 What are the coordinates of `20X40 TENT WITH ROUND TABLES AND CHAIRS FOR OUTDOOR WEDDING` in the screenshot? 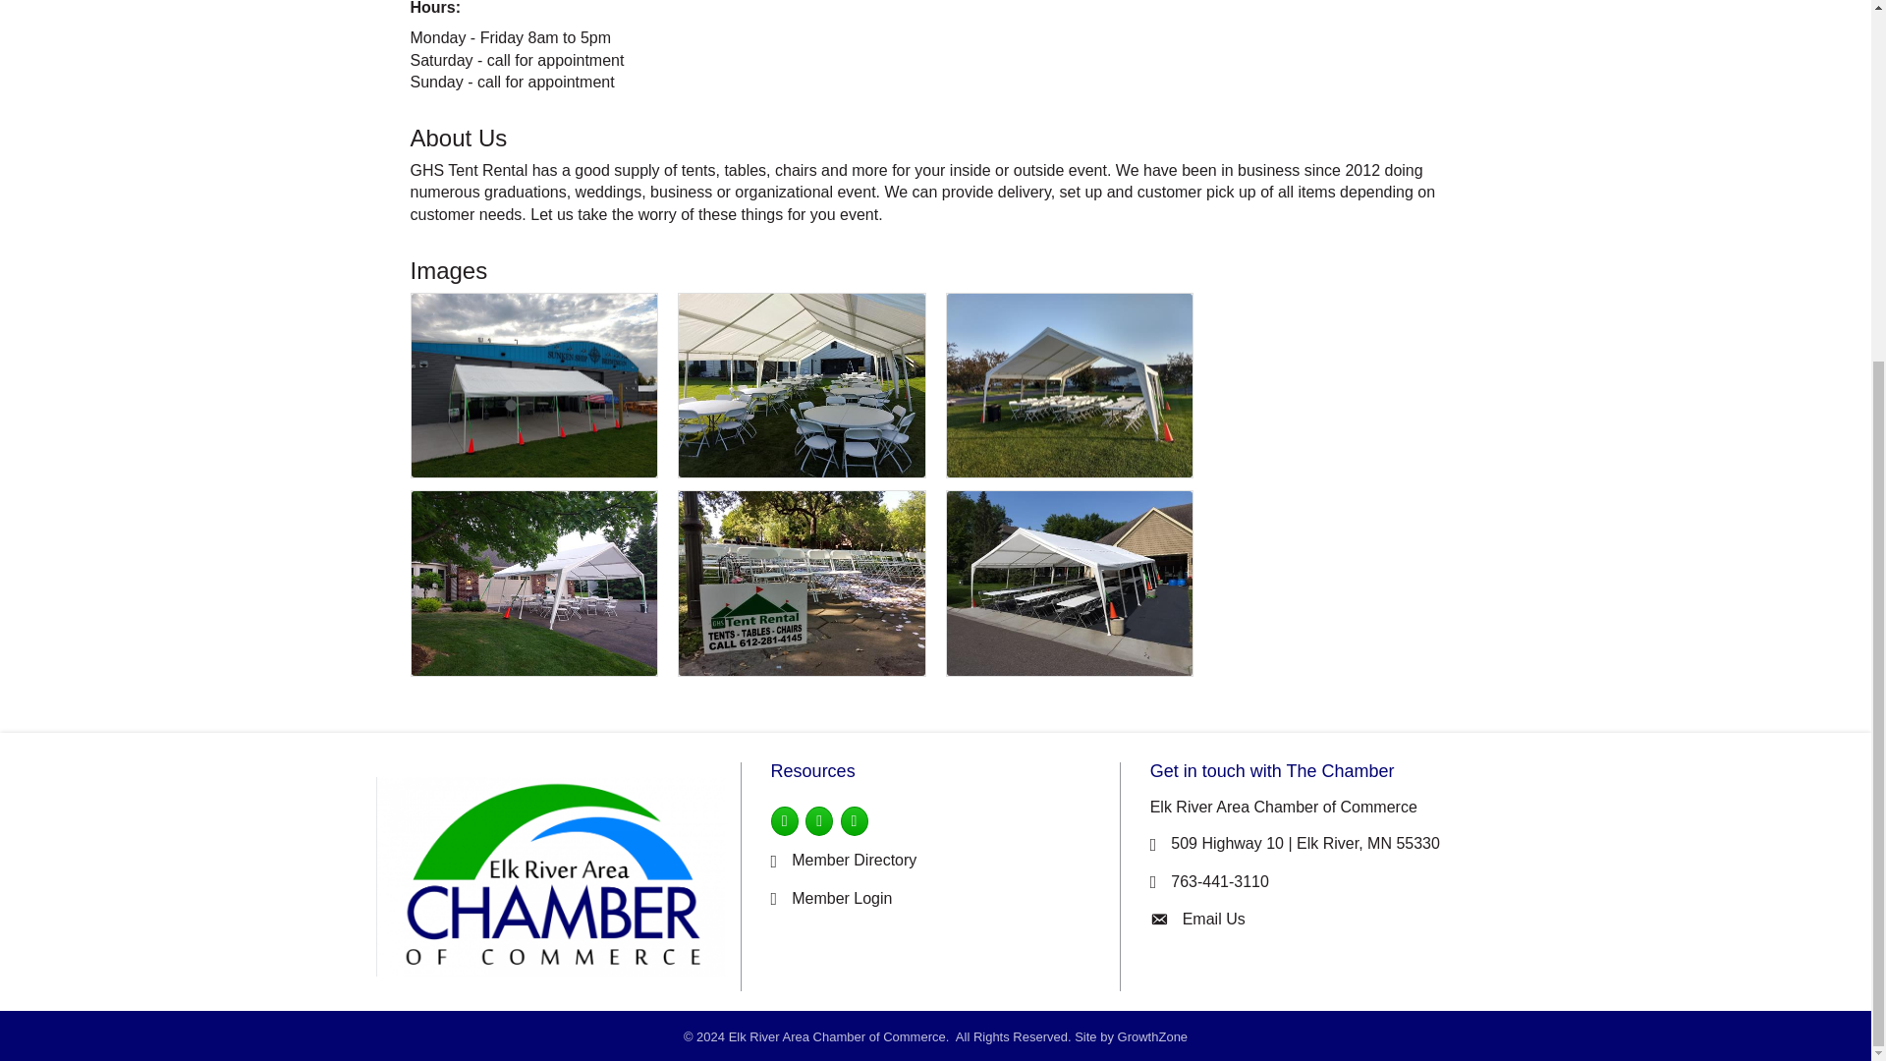 It's located at (802, 386).